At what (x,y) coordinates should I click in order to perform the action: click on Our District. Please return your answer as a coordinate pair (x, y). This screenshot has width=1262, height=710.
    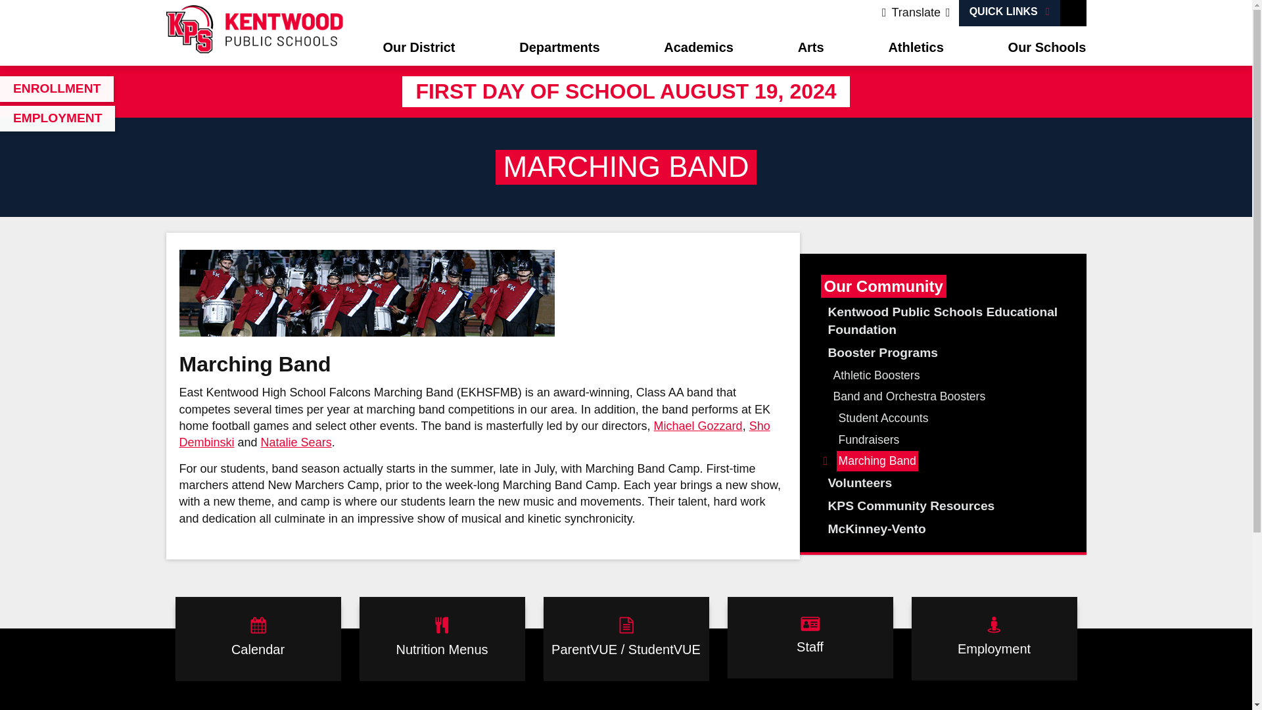
    Looking at the image, I should click on (418, 49).